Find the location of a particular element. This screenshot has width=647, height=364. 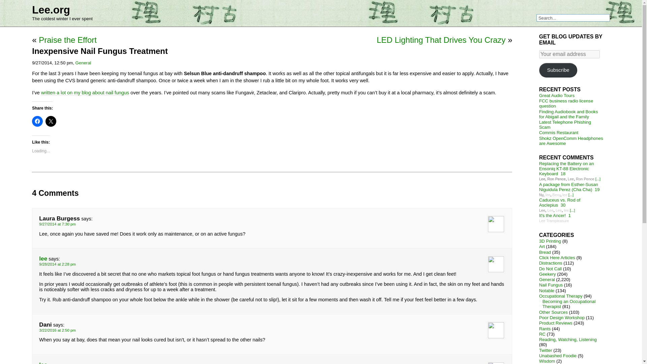

Permanent Link to Inexpensive Nail Fungus Treatment is located at coordinates (100, 51).